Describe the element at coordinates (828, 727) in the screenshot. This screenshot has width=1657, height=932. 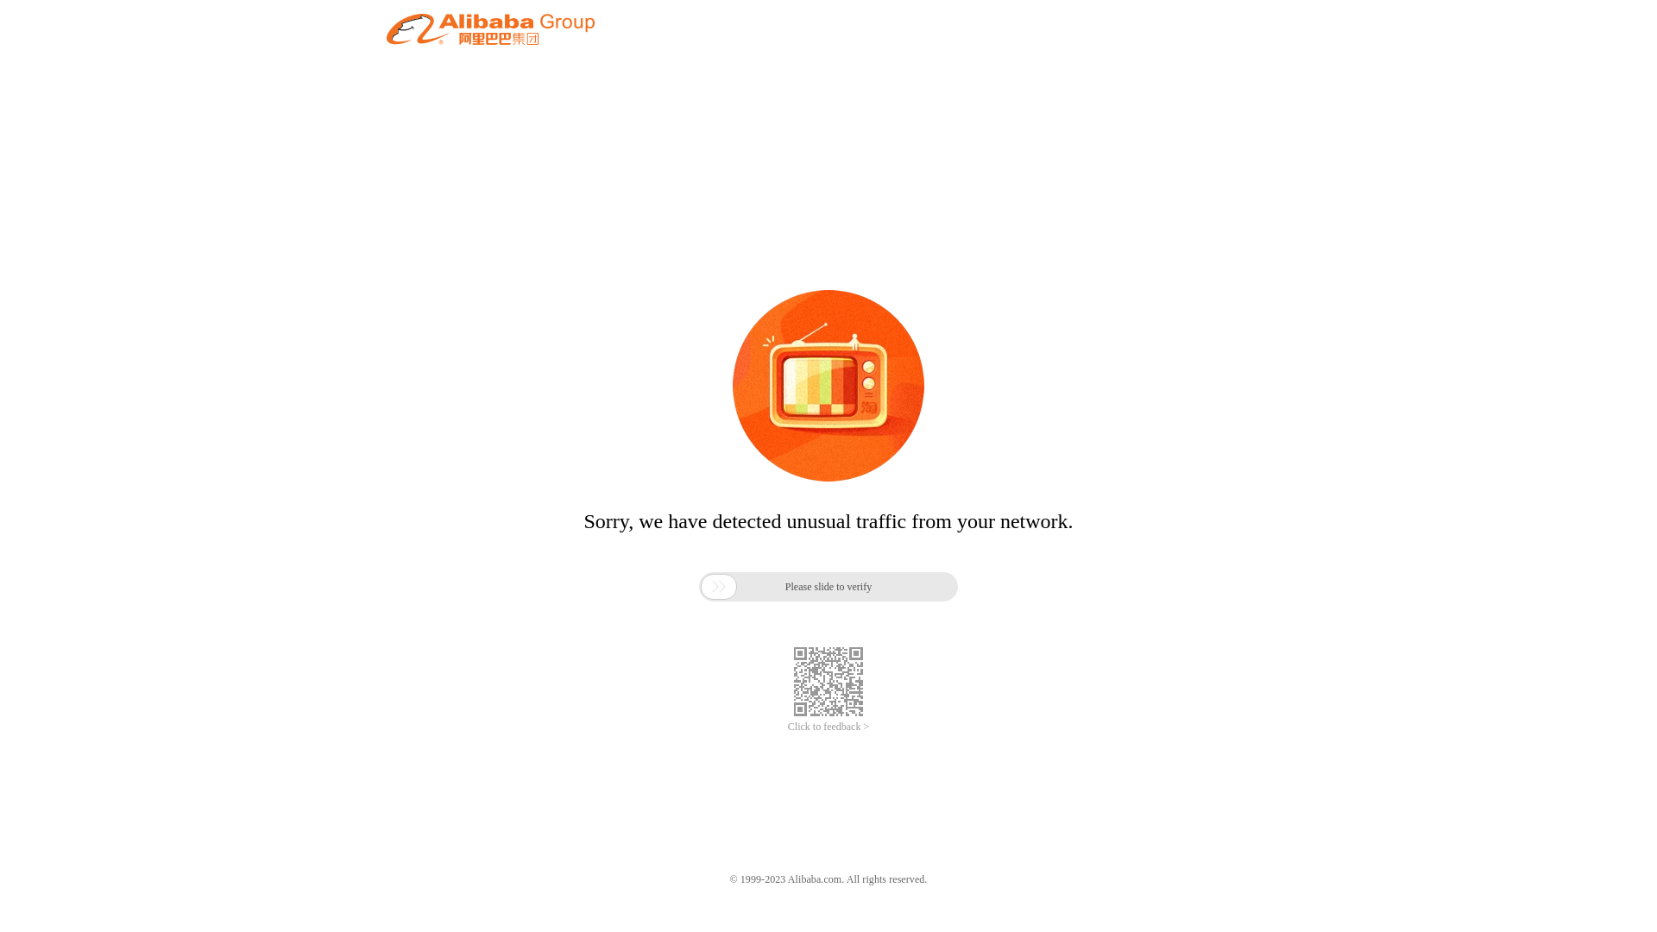
I see `Click to feedback >` at that location.